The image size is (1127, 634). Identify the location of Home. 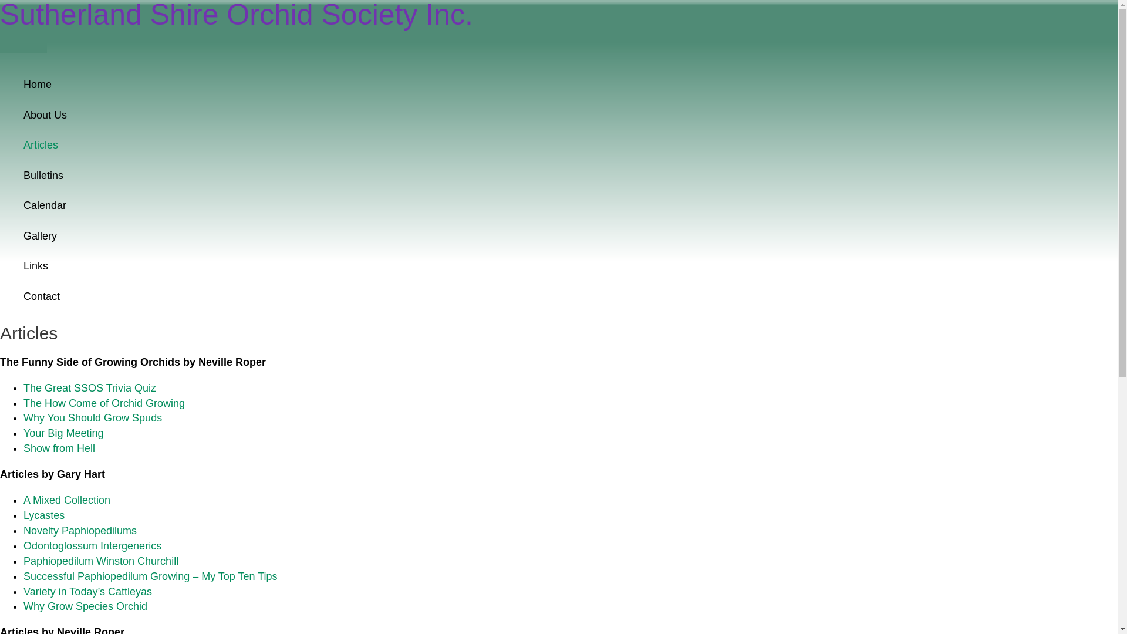
(376, 85).